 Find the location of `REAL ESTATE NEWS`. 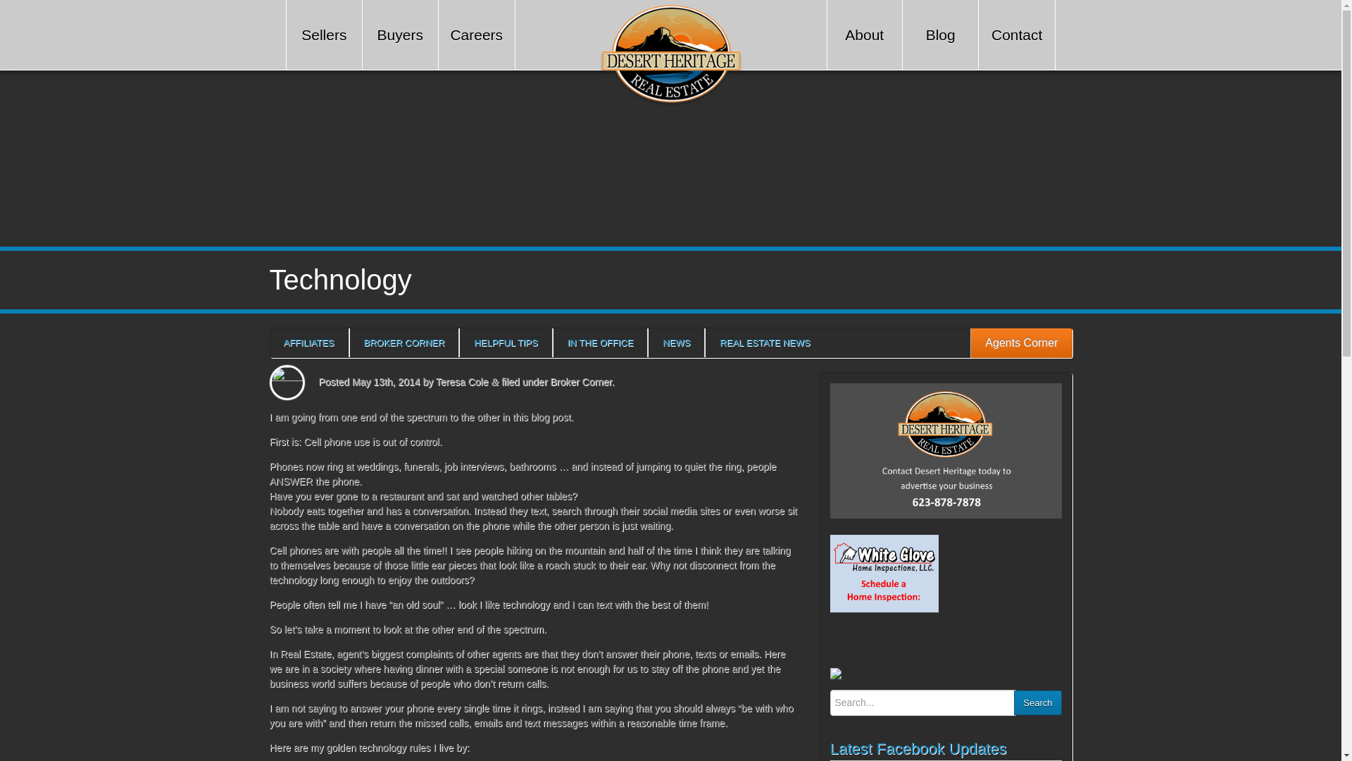

REAL ESTATE NEWS is located at coordinates (765, 342).